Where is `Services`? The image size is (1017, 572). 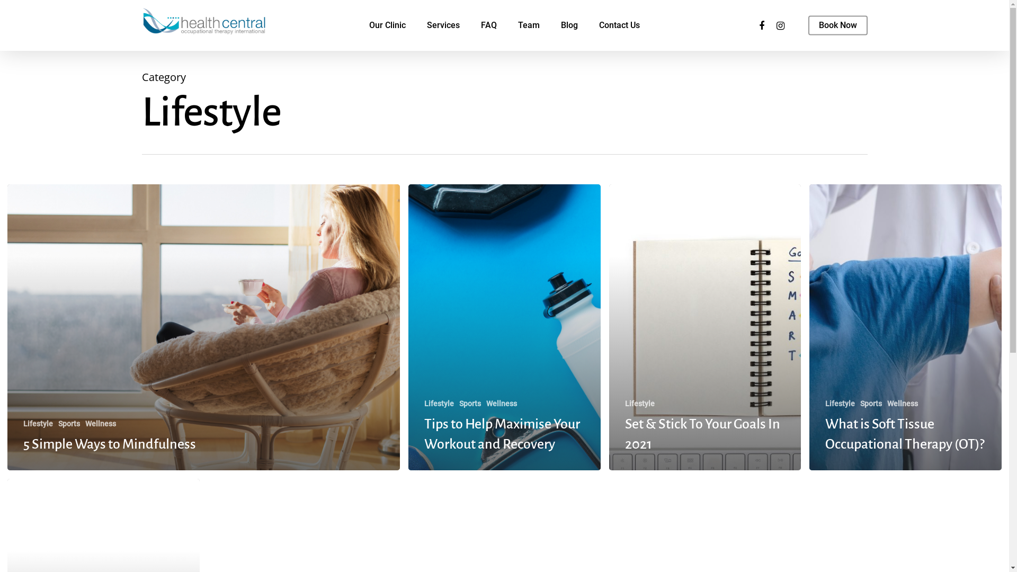 Services is located at coordinates (443, 25).